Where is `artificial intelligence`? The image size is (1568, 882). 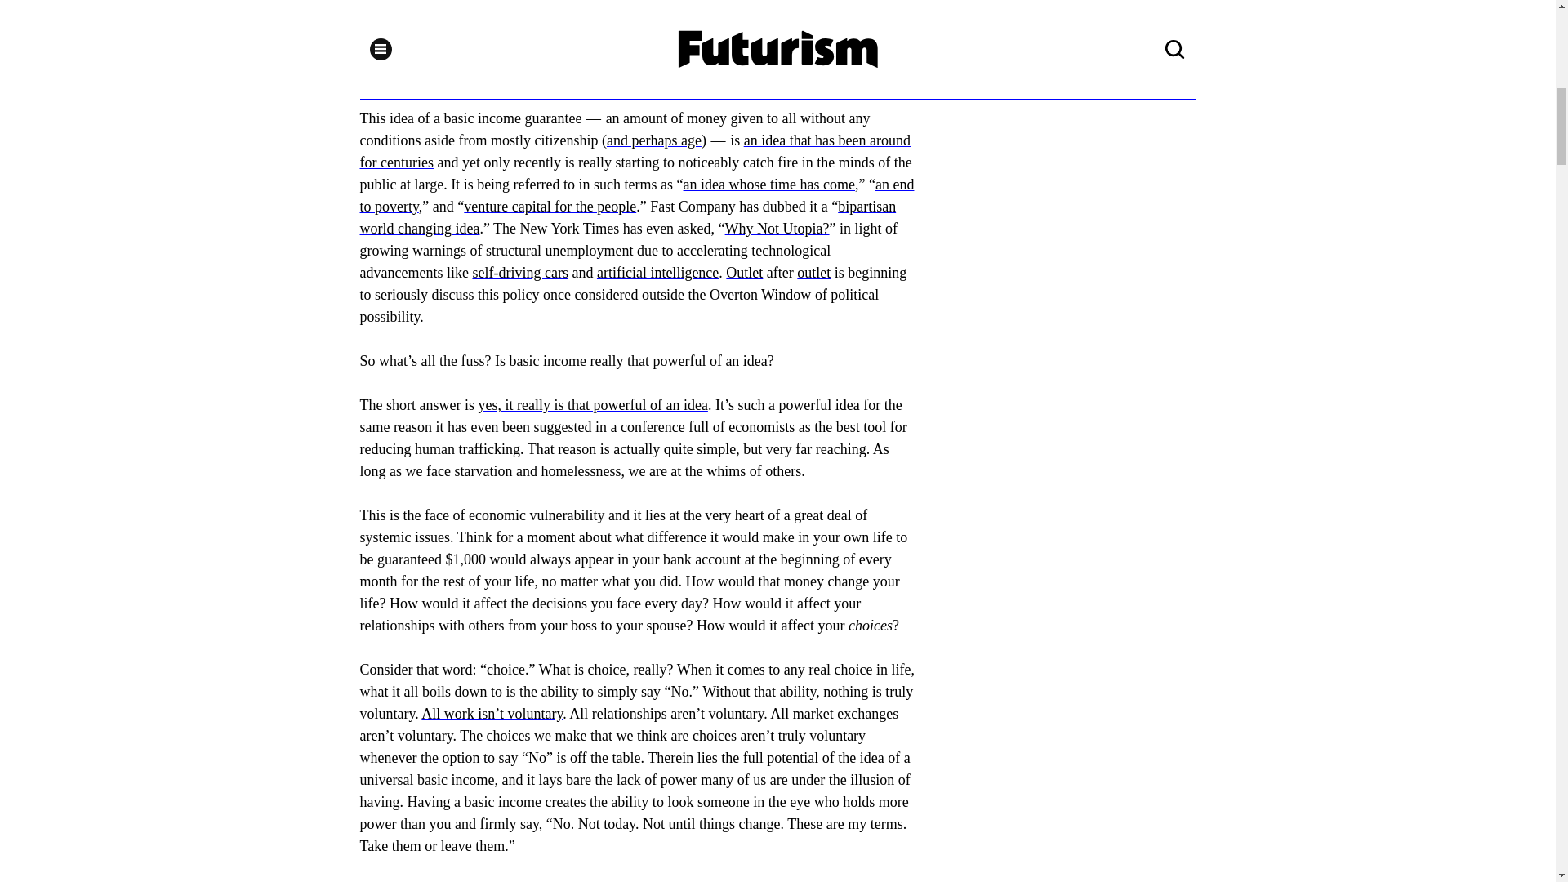
artificial intelligence is located at coordinates (657, 273).